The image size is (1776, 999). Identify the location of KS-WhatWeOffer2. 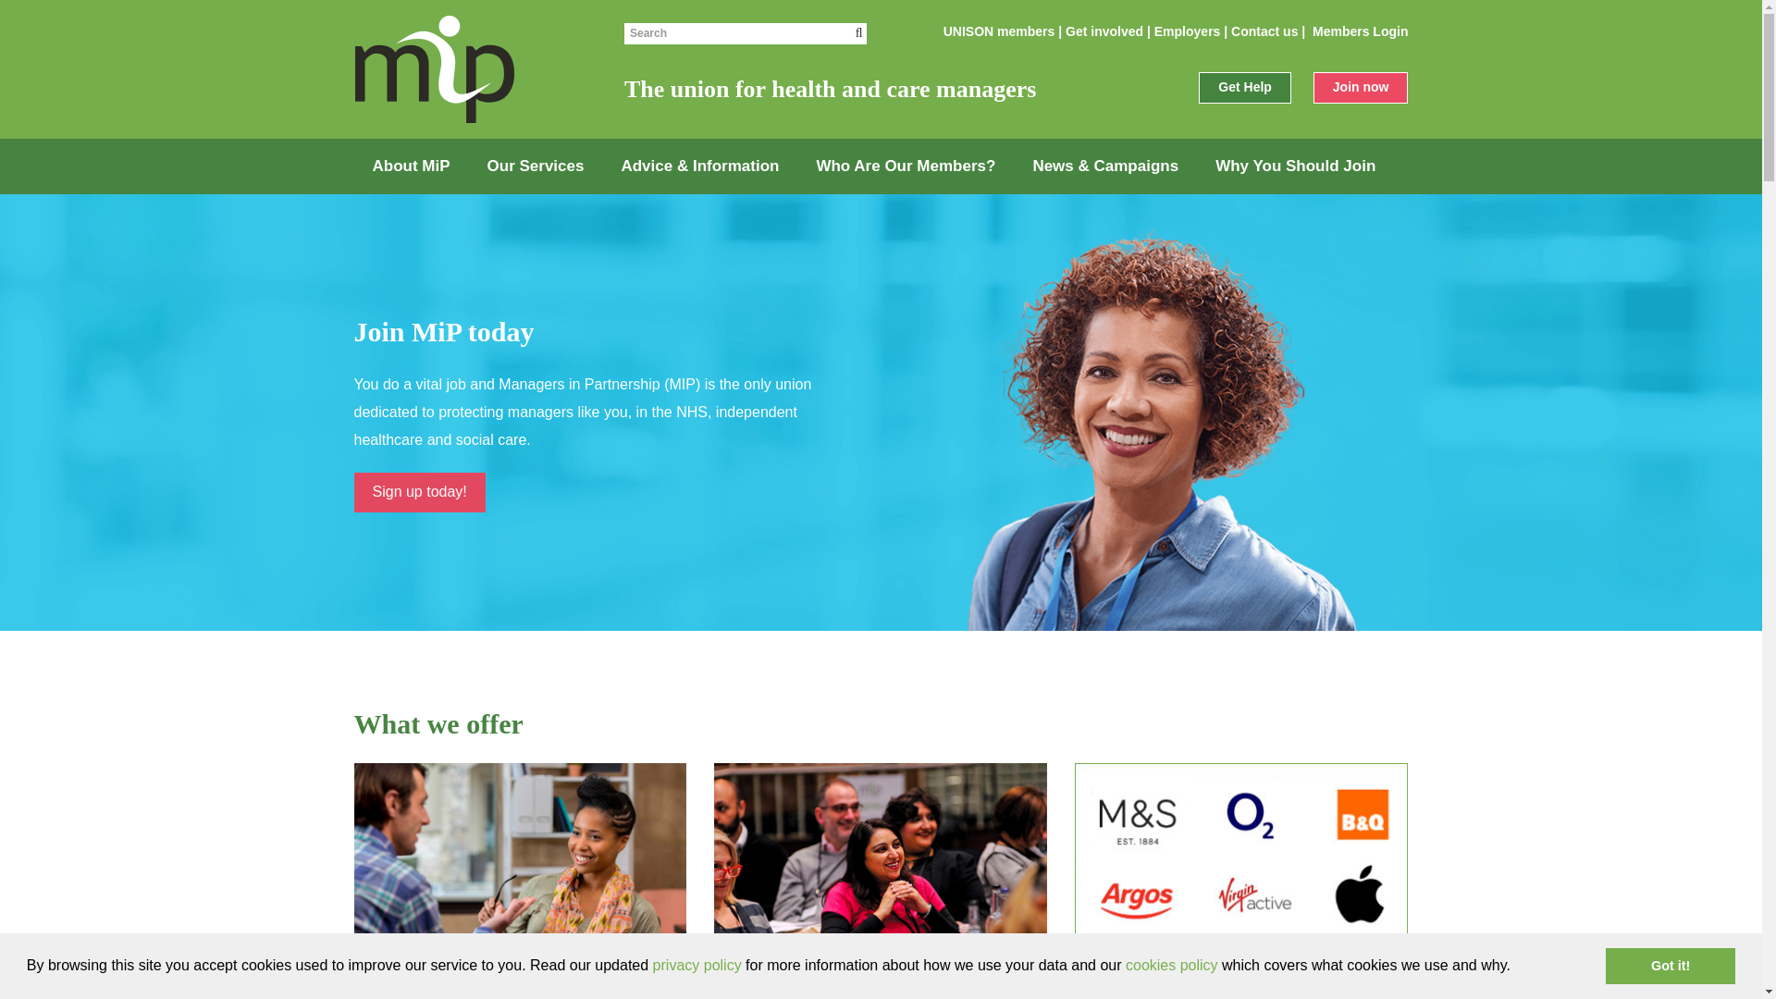
(881, 857).